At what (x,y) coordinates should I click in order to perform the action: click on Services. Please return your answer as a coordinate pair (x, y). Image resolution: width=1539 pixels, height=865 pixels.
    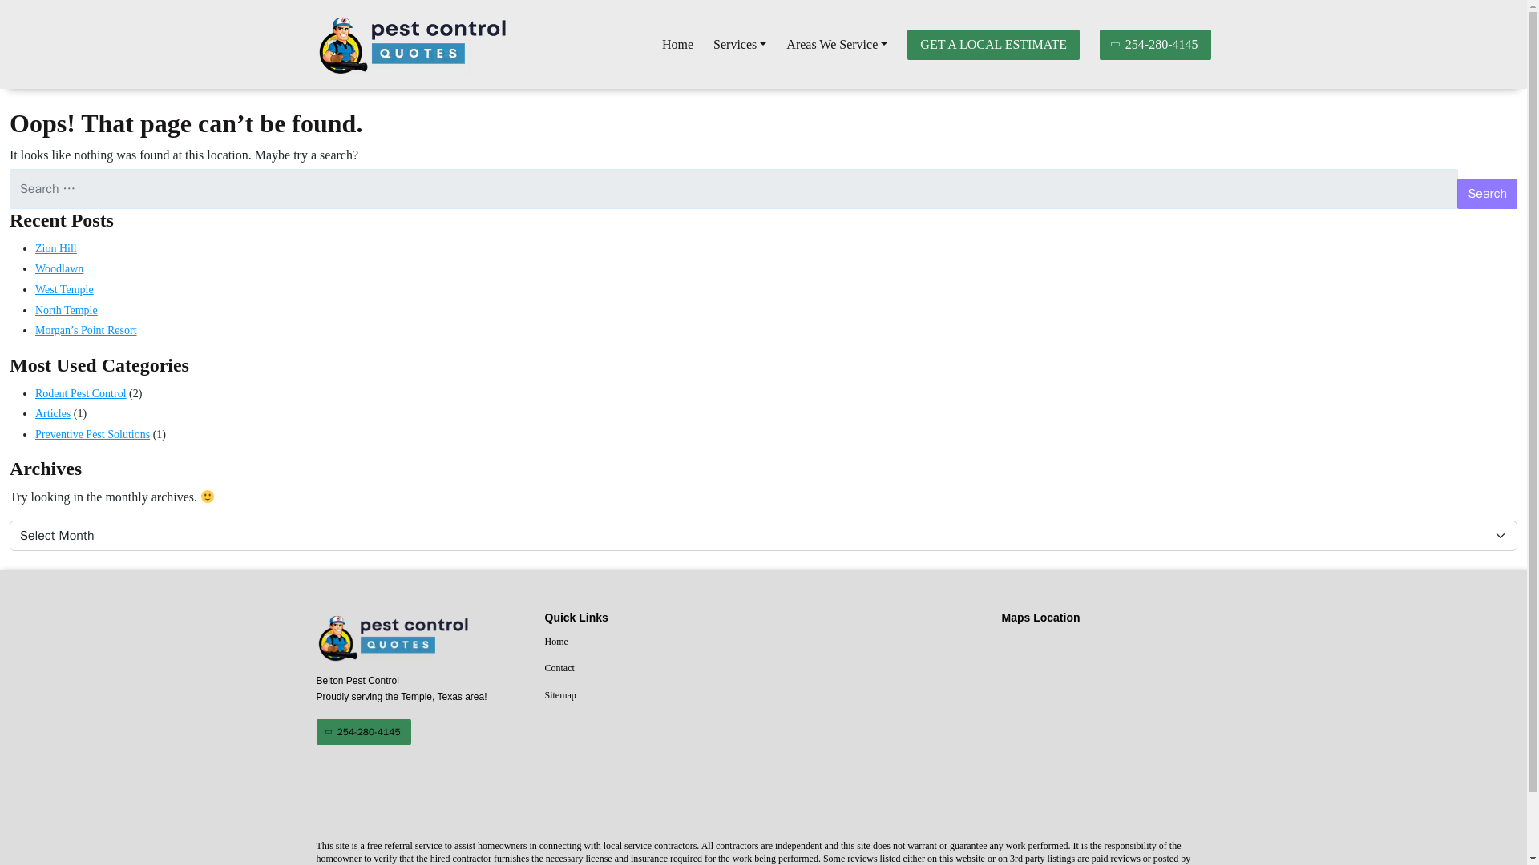
    Looking at the image, I should click on (740, 44).